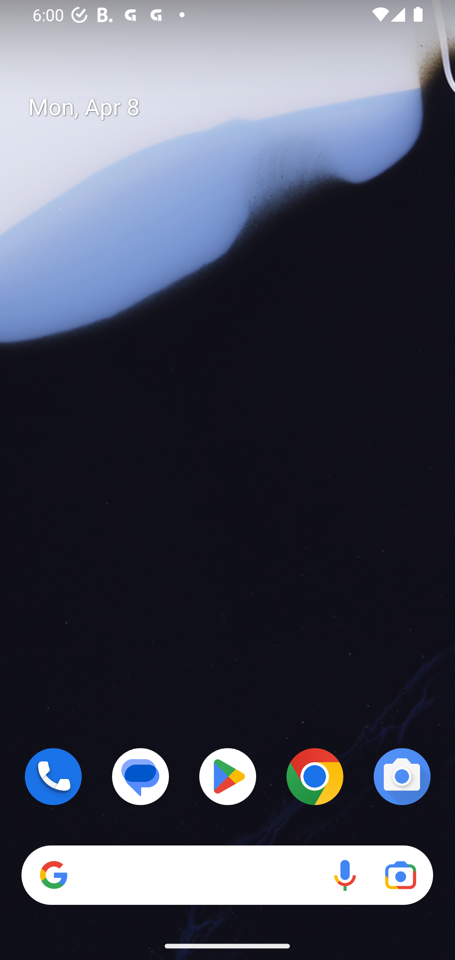  I want to click on Camera, so click(402, 776).